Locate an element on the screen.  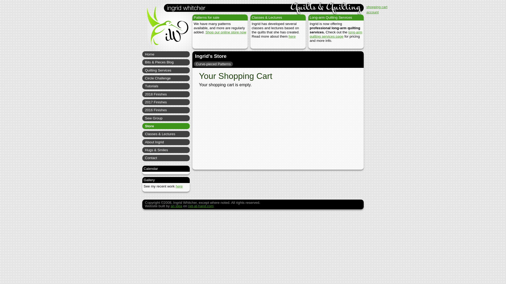
Curve-pieced Patterns is located at coordinates (213, 64).